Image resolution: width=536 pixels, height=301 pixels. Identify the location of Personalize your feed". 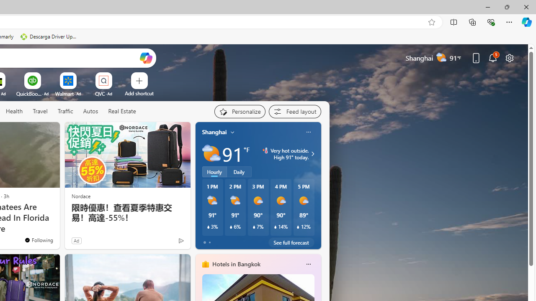
(240, 111).